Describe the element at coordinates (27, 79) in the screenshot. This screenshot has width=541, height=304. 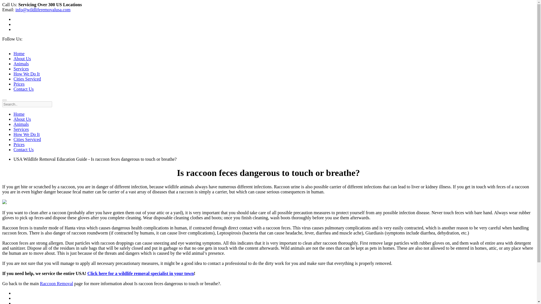
I see `Cities Serviced` at that location.